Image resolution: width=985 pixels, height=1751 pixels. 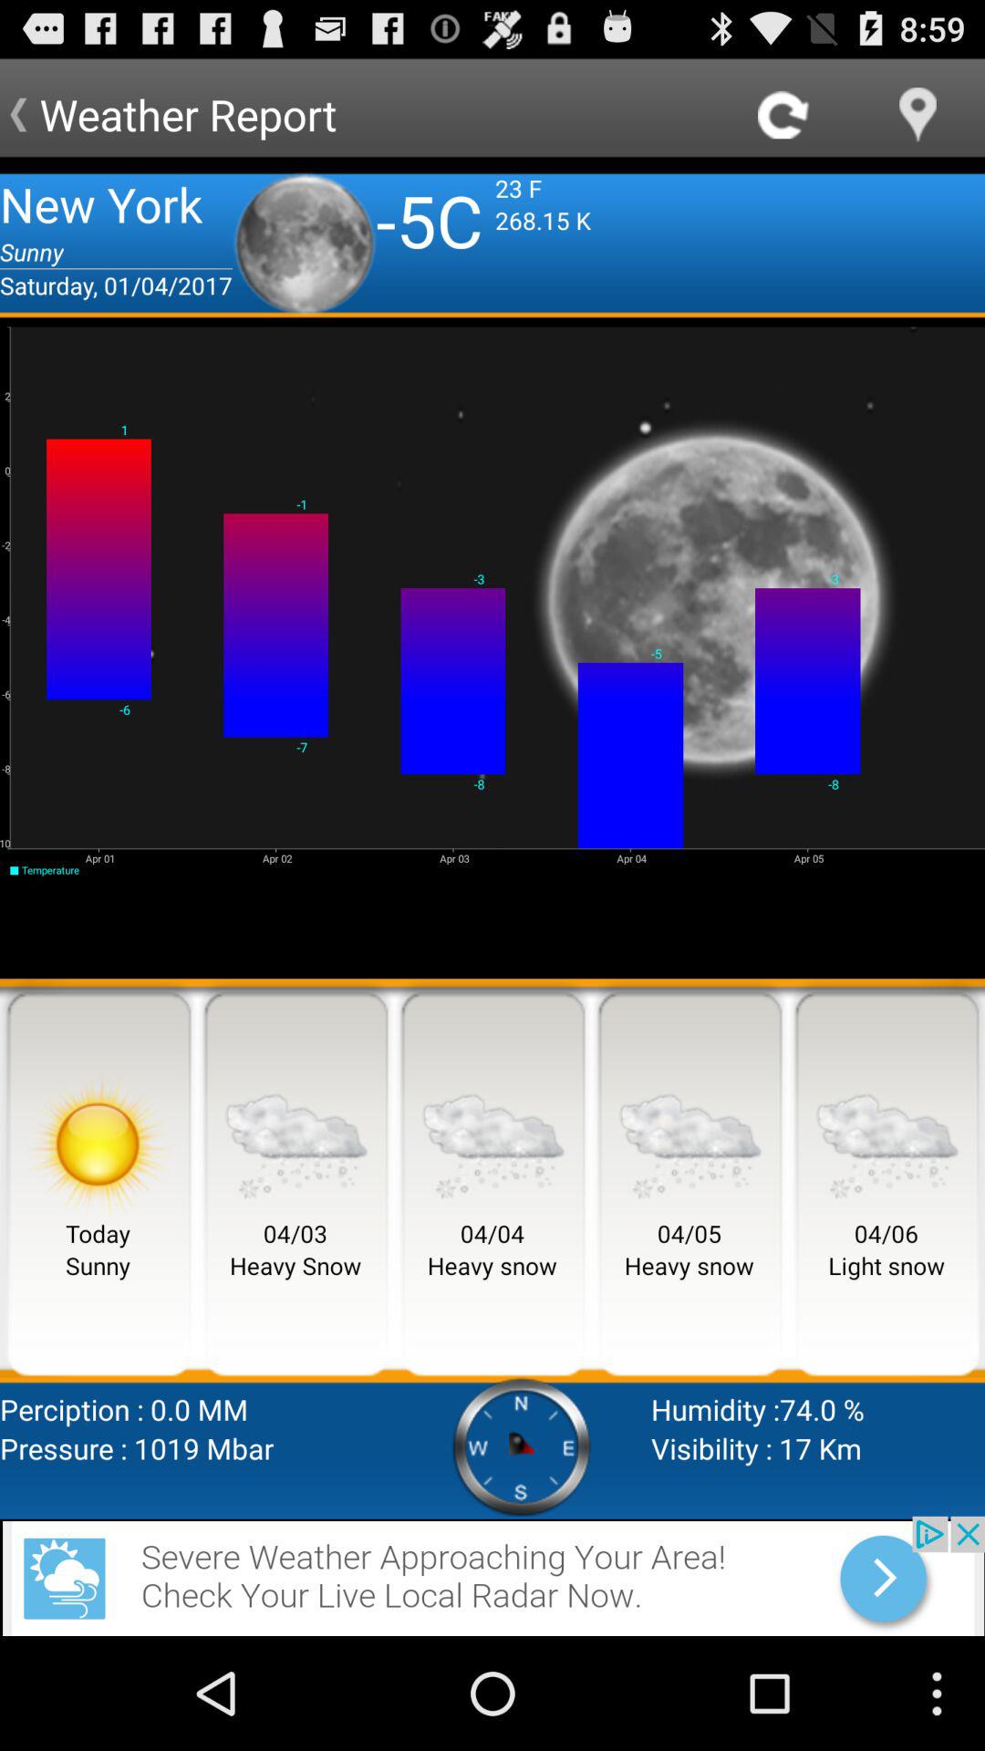 I want to click on advertisement, so click(x=493, y=1576).